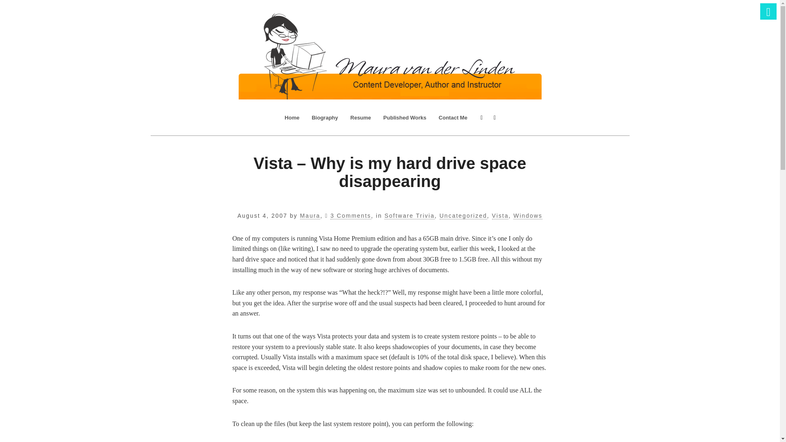  I want to click on Windows, so click(527, 216).